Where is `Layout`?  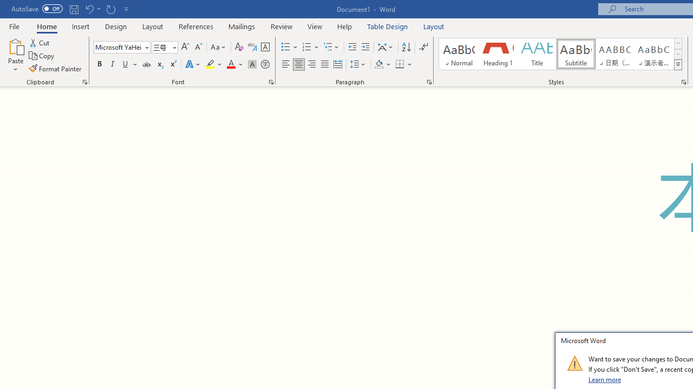 Layout is located at coordinates (434, 26).